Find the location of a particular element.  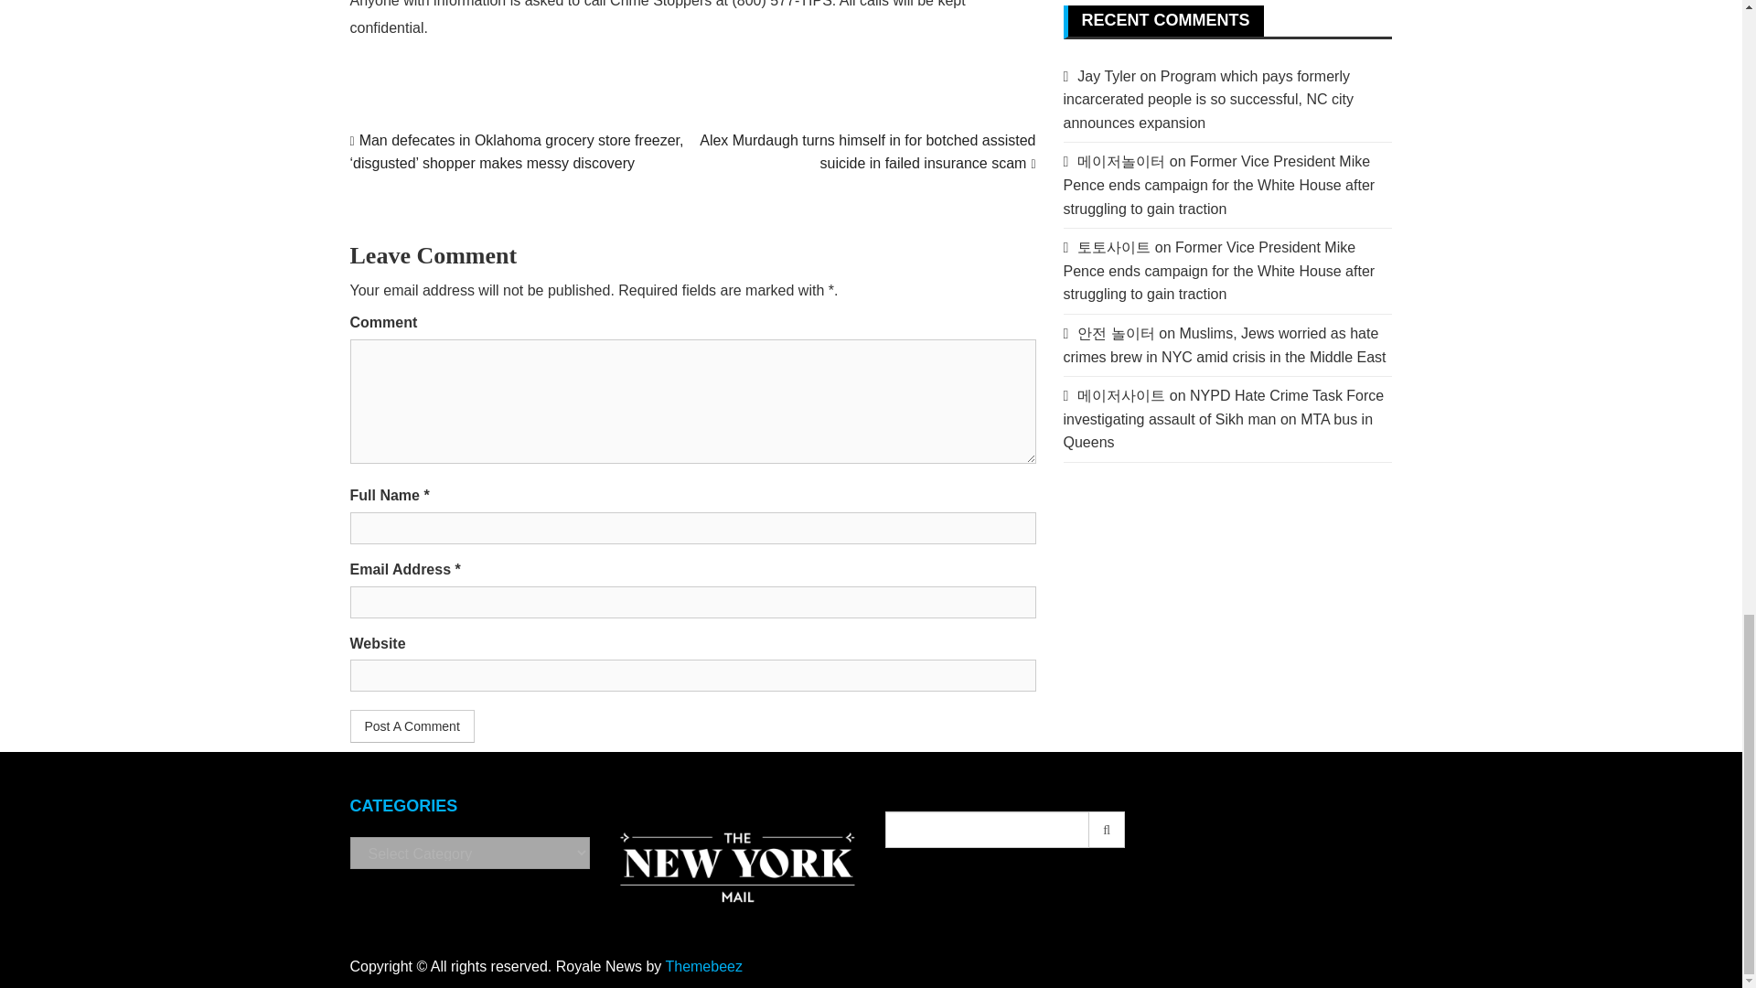

Jay Tyler is located at coordinates (1107, 75).